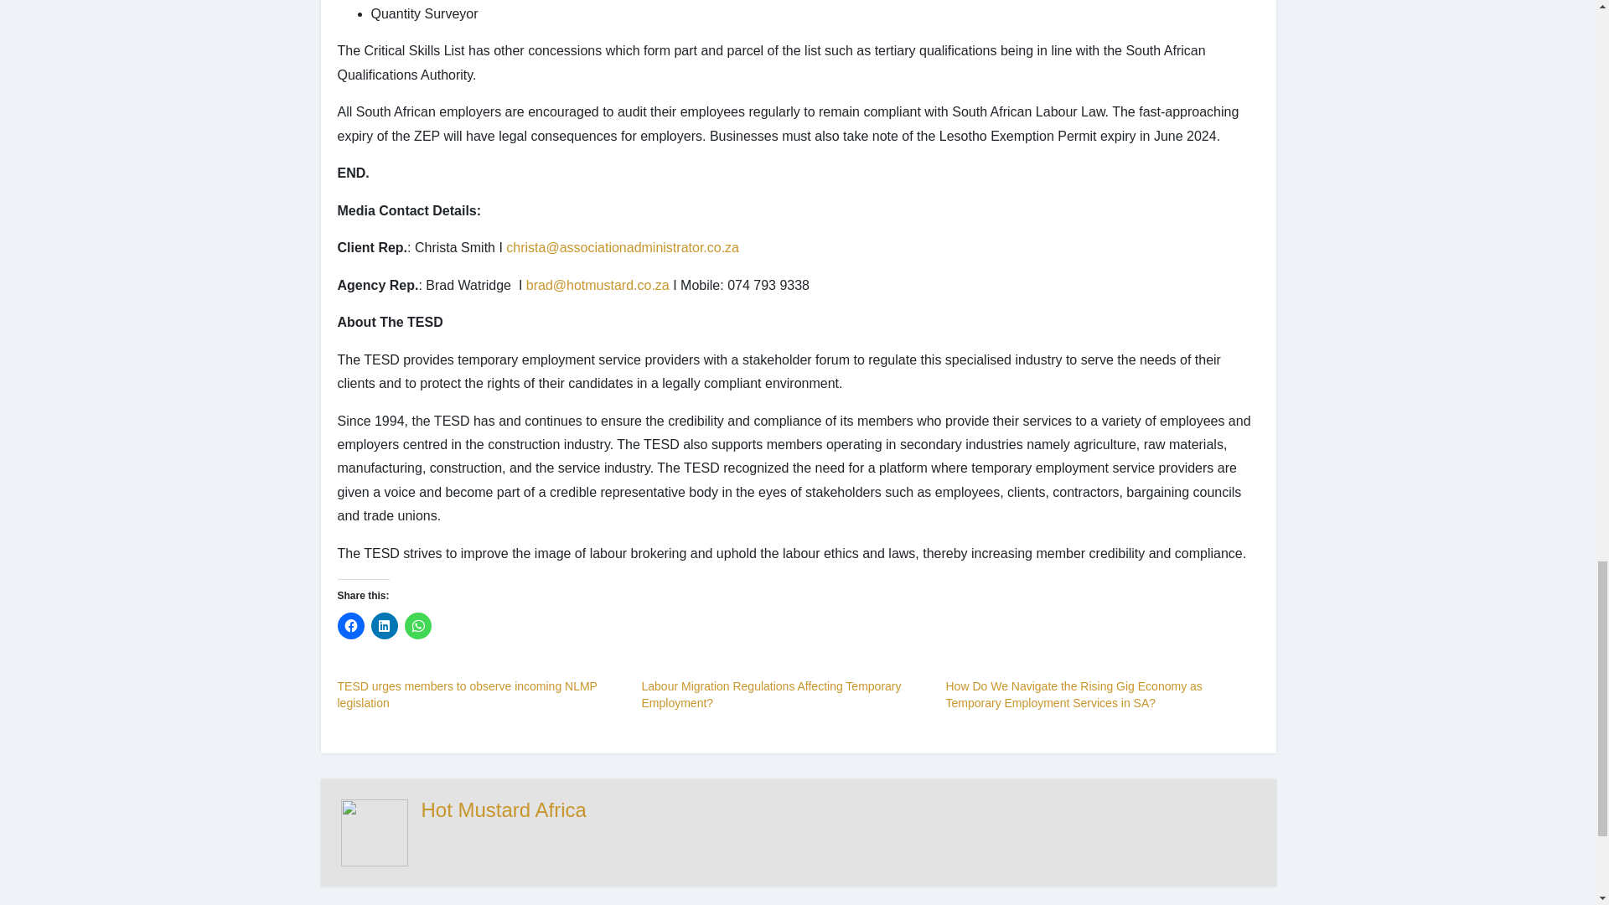  I want to click on Hot Mustard Africa, so click(503, 809).